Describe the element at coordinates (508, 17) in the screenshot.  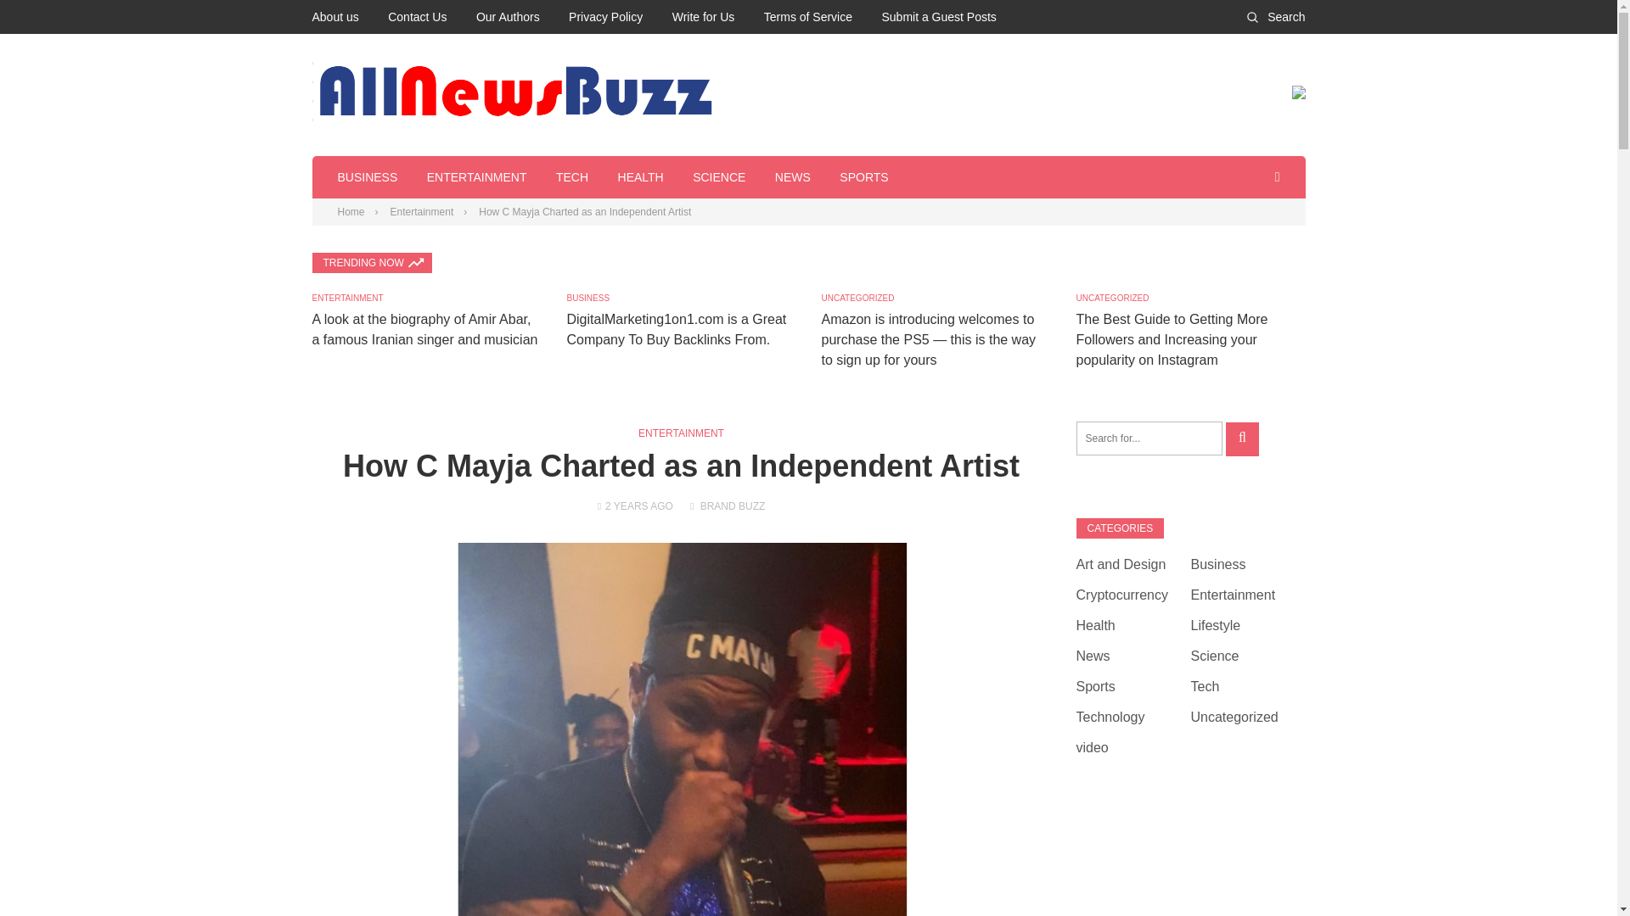
I see `Our Authors` at that location.